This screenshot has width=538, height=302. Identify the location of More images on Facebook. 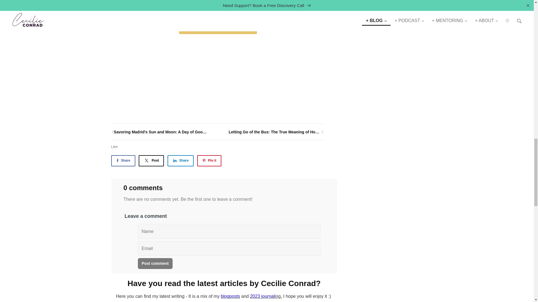
(218, 26).